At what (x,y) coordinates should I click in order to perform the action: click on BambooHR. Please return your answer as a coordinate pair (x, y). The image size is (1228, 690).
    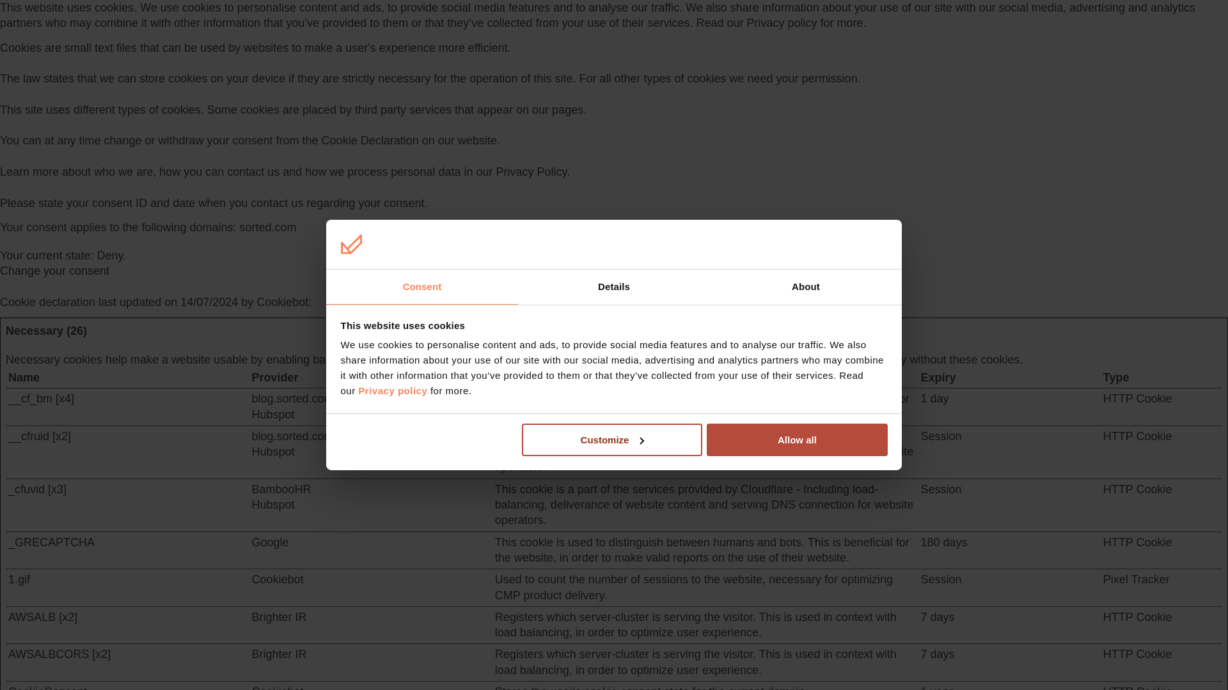
    Looking at the image, I should click on (281, 489).